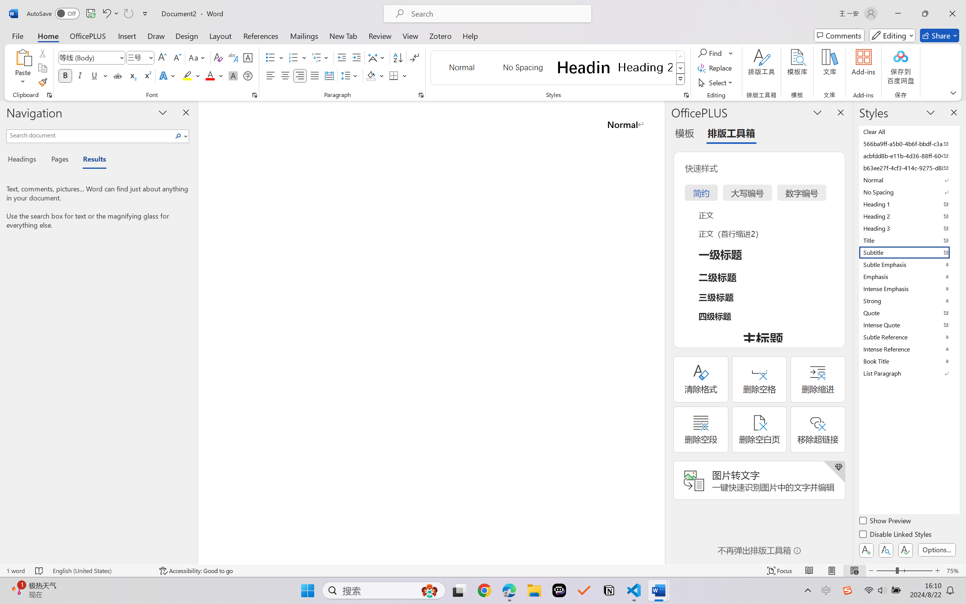 This screenshot has width=966, height=604. Describe the element at coordinates (681, 57) in the screenshot. I see `Row up` at that location.